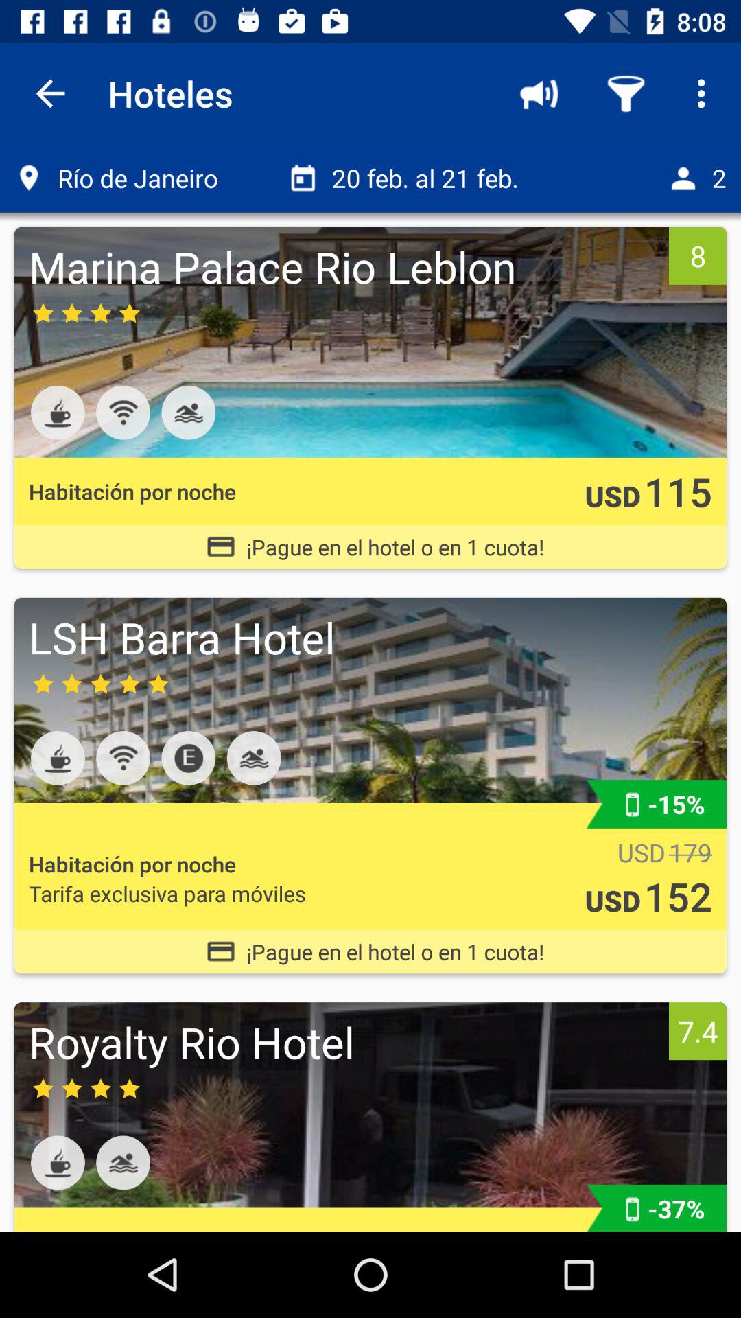 The width and height of the screenshot is (741, 1318). Describe the element at coordinates (539, 93) in the screenshot. I see `tap item next to hoteles app` at that location.